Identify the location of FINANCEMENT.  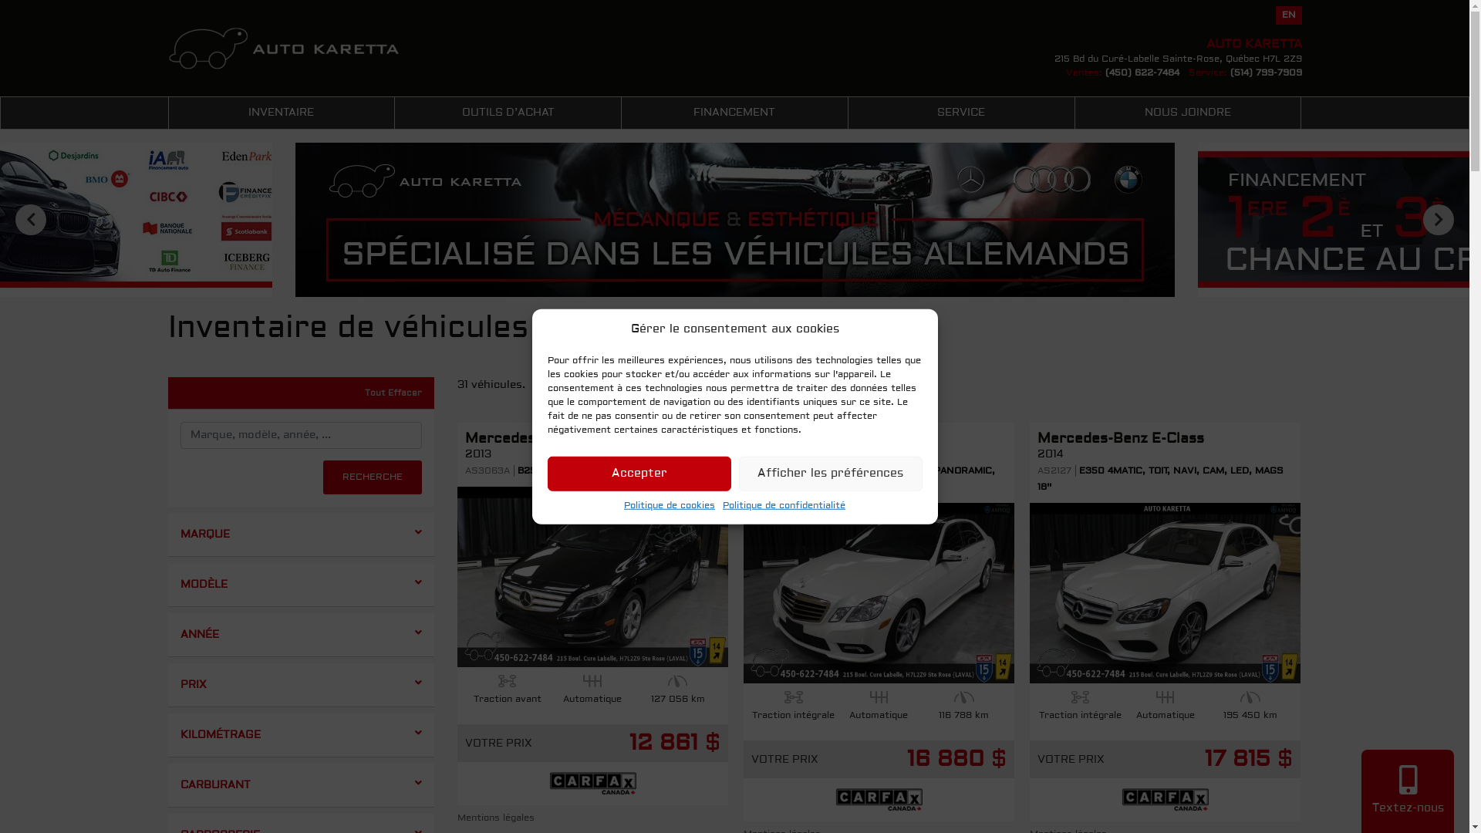
(734, 113).